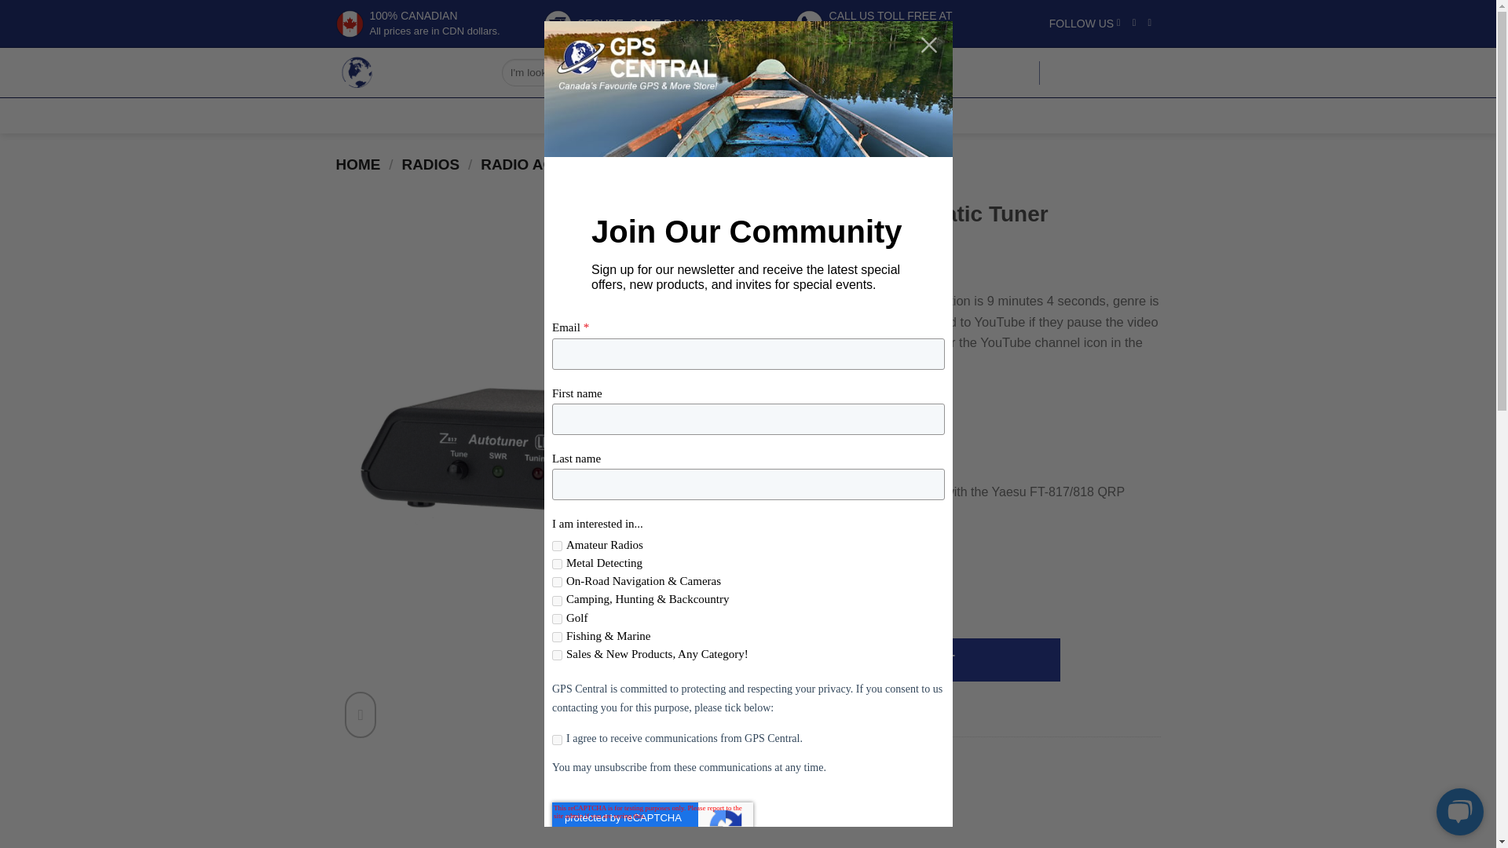  Describe the element at coordinates (774, 792) in the screenshot. I see `Cart` at that location.